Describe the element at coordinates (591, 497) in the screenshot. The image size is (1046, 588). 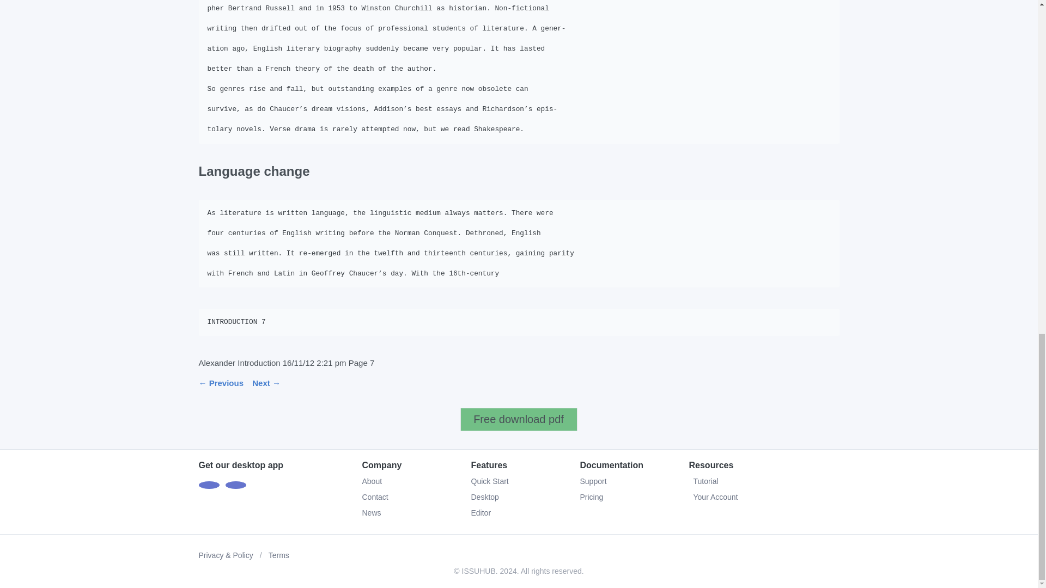
I see `Pricing` at that location.